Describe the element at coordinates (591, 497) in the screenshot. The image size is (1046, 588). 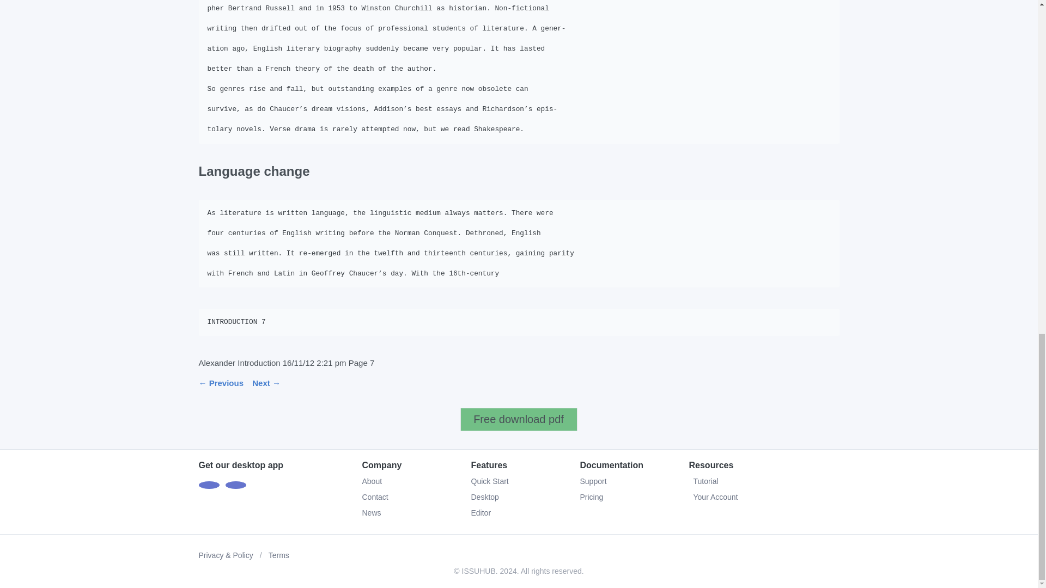
I see `Pricing` at that location.